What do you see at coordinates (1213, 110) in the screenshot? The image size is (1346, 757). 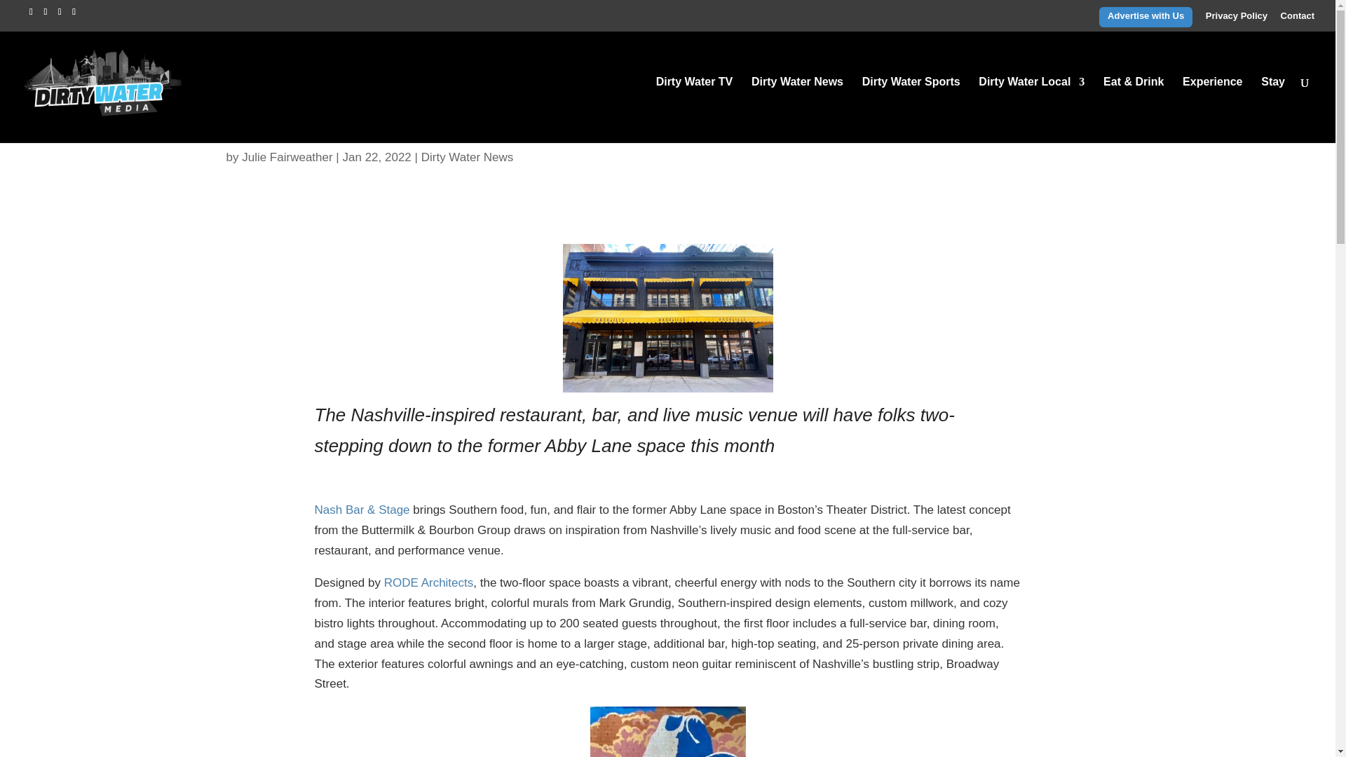 I see `Experience` at bounding box center [1213, 110].